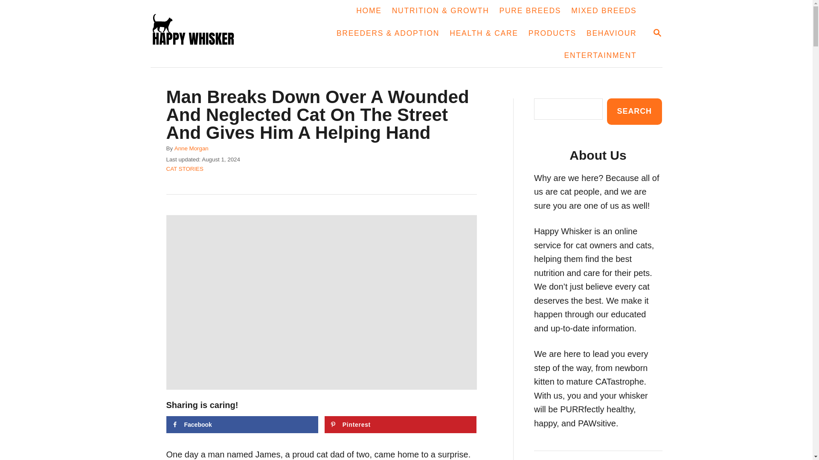 The height and width of the screenshot is (460, 819). I want to click on BEHAVIOUR, so click(612, 33).